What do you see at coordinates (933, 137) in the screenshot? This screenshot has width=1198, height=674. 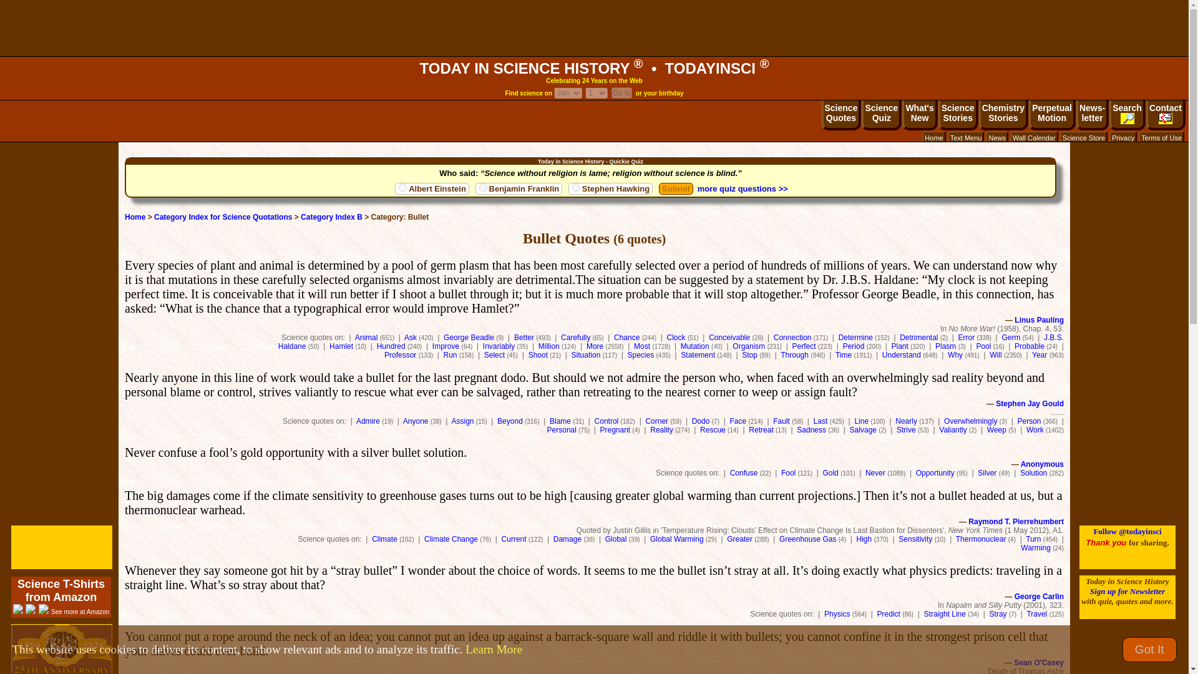 I see `Home` at bounding box center [933, 137].